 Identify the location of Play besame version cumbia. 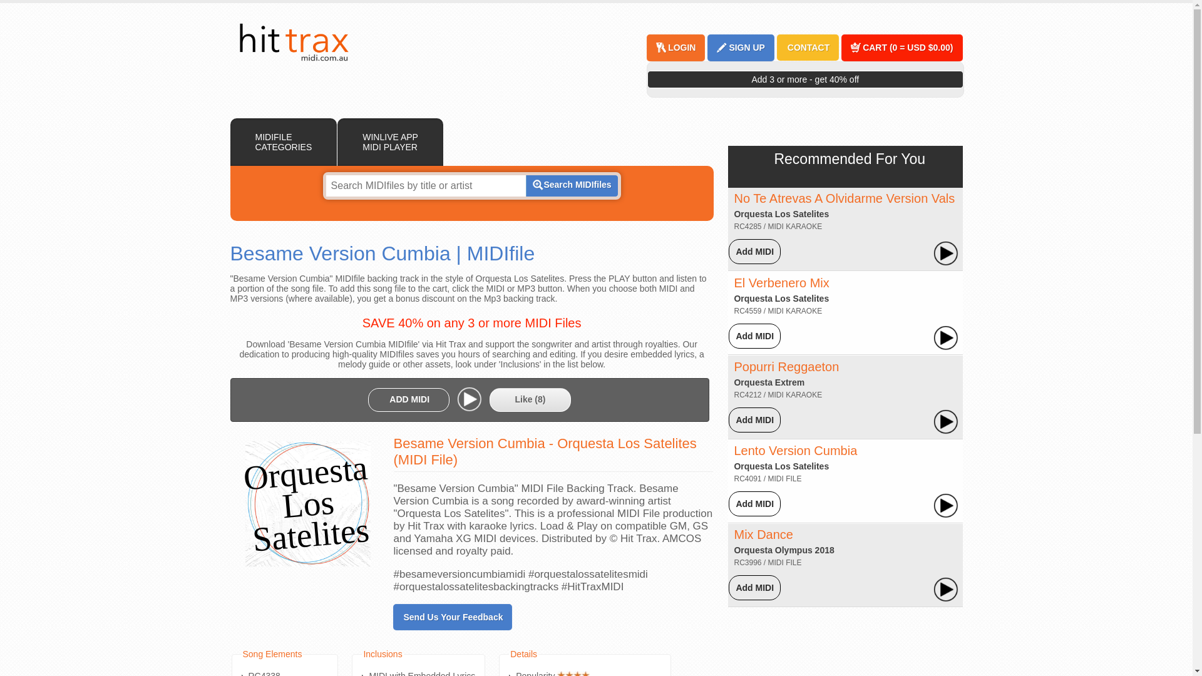
(470, 399).